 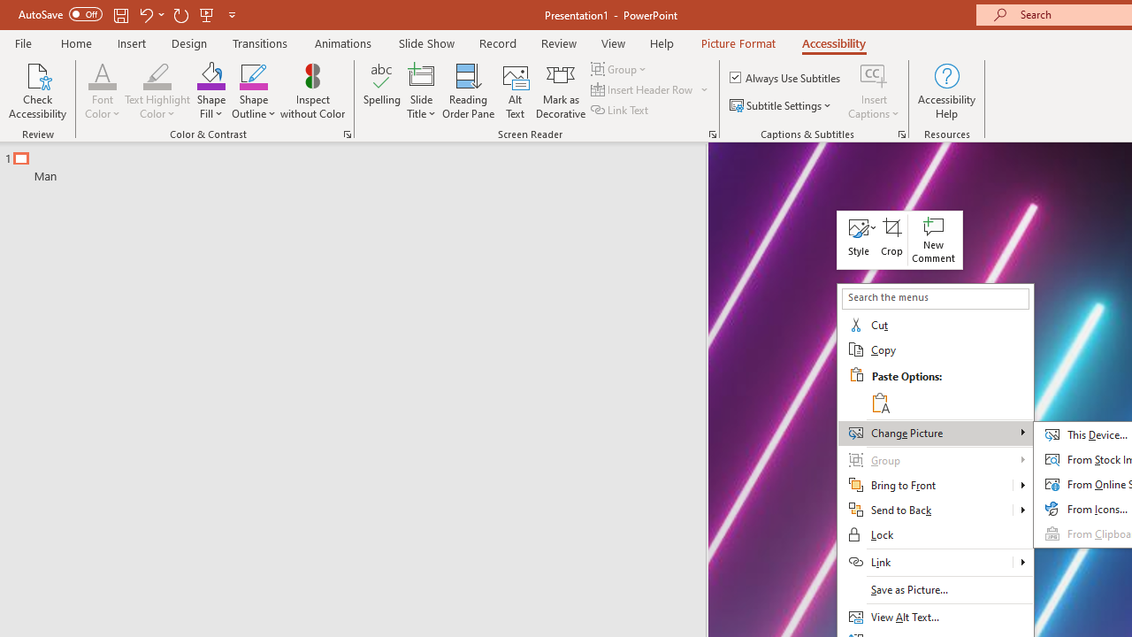 What do you see at coordinates (936, 485) in the screenshot?
I see `Bring to Front` at bounding box center [936, 485].